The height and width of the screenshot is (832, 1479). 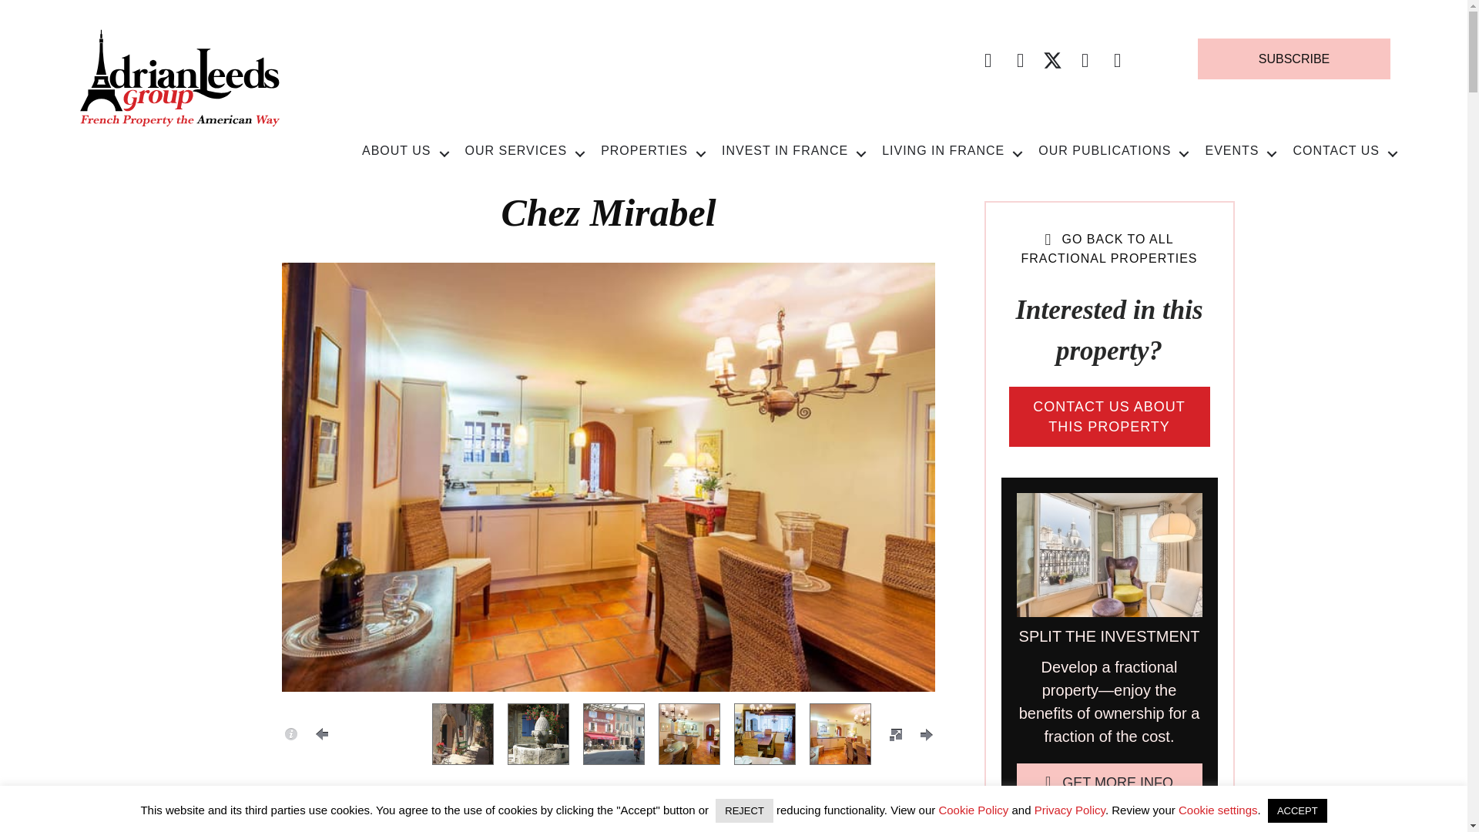 What do you see at coordinates (1085, 60) in the screenshot?
I see `Instagram` at bounding box center [1085, 60].